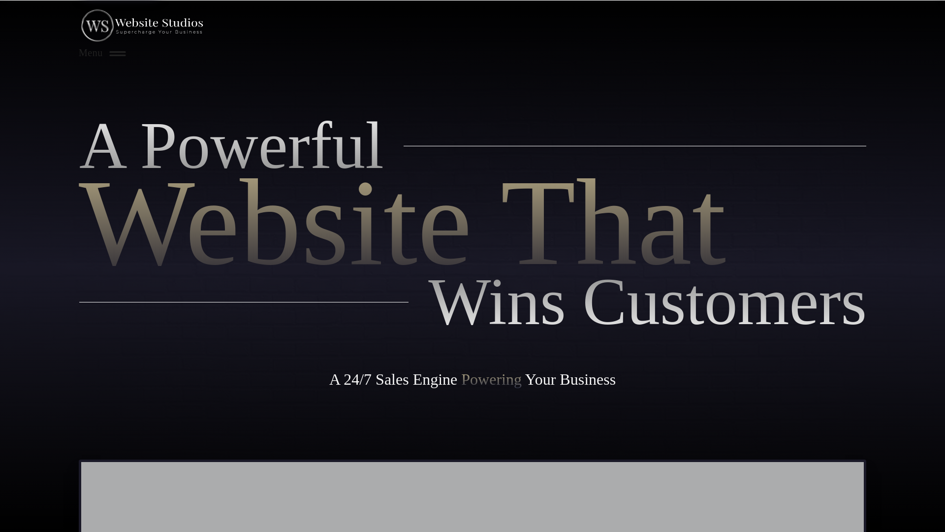 The height and width of the screenshot is (532, 945). What do you see at coordinates (103, 52) in the screenshot?
I see `Menu` at bounding box center [103, 52].